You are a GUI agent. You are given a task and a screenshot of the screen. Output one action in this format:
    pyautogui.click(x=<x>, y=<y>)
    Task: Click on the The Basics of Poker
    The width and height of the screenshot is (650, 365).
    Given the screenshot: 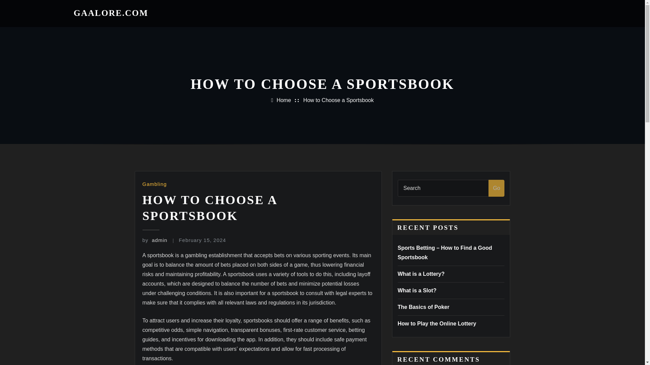 What is the action you would take?
    pyautogui.click(x=423, y=307)
    